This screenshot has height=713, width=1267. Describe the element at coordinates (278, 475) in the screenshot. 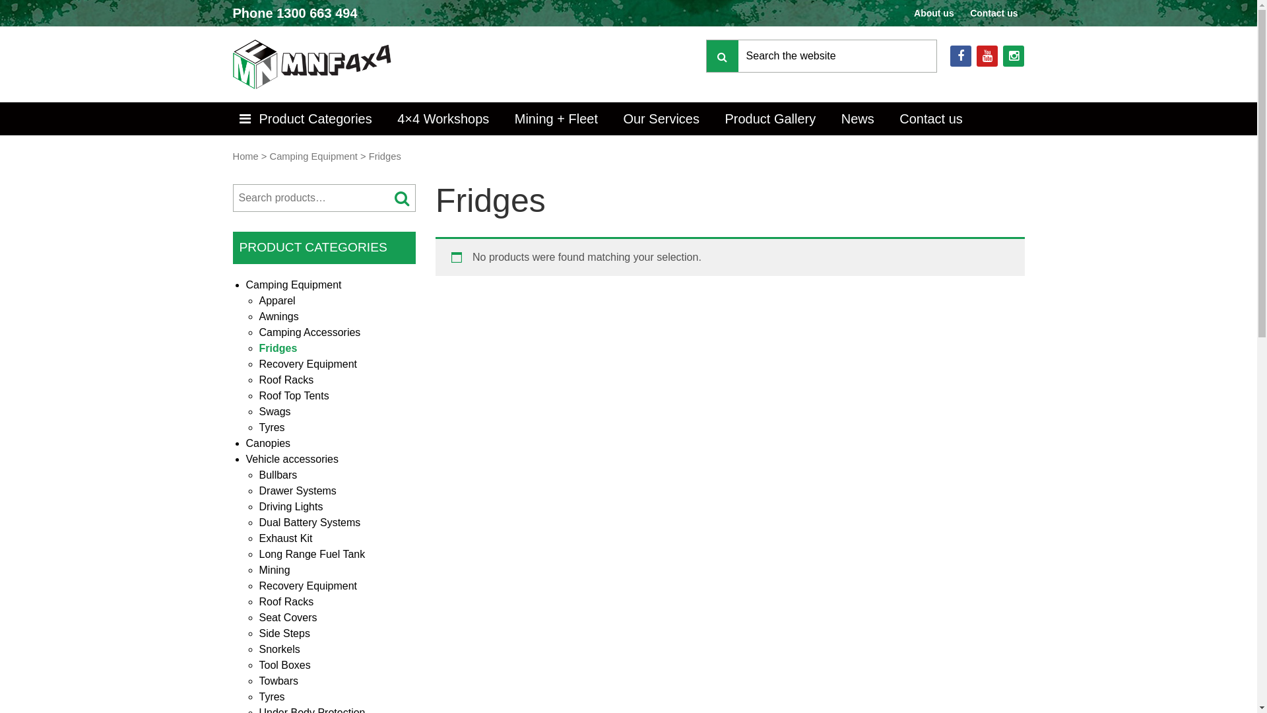

I see `Bullbars` at that location.